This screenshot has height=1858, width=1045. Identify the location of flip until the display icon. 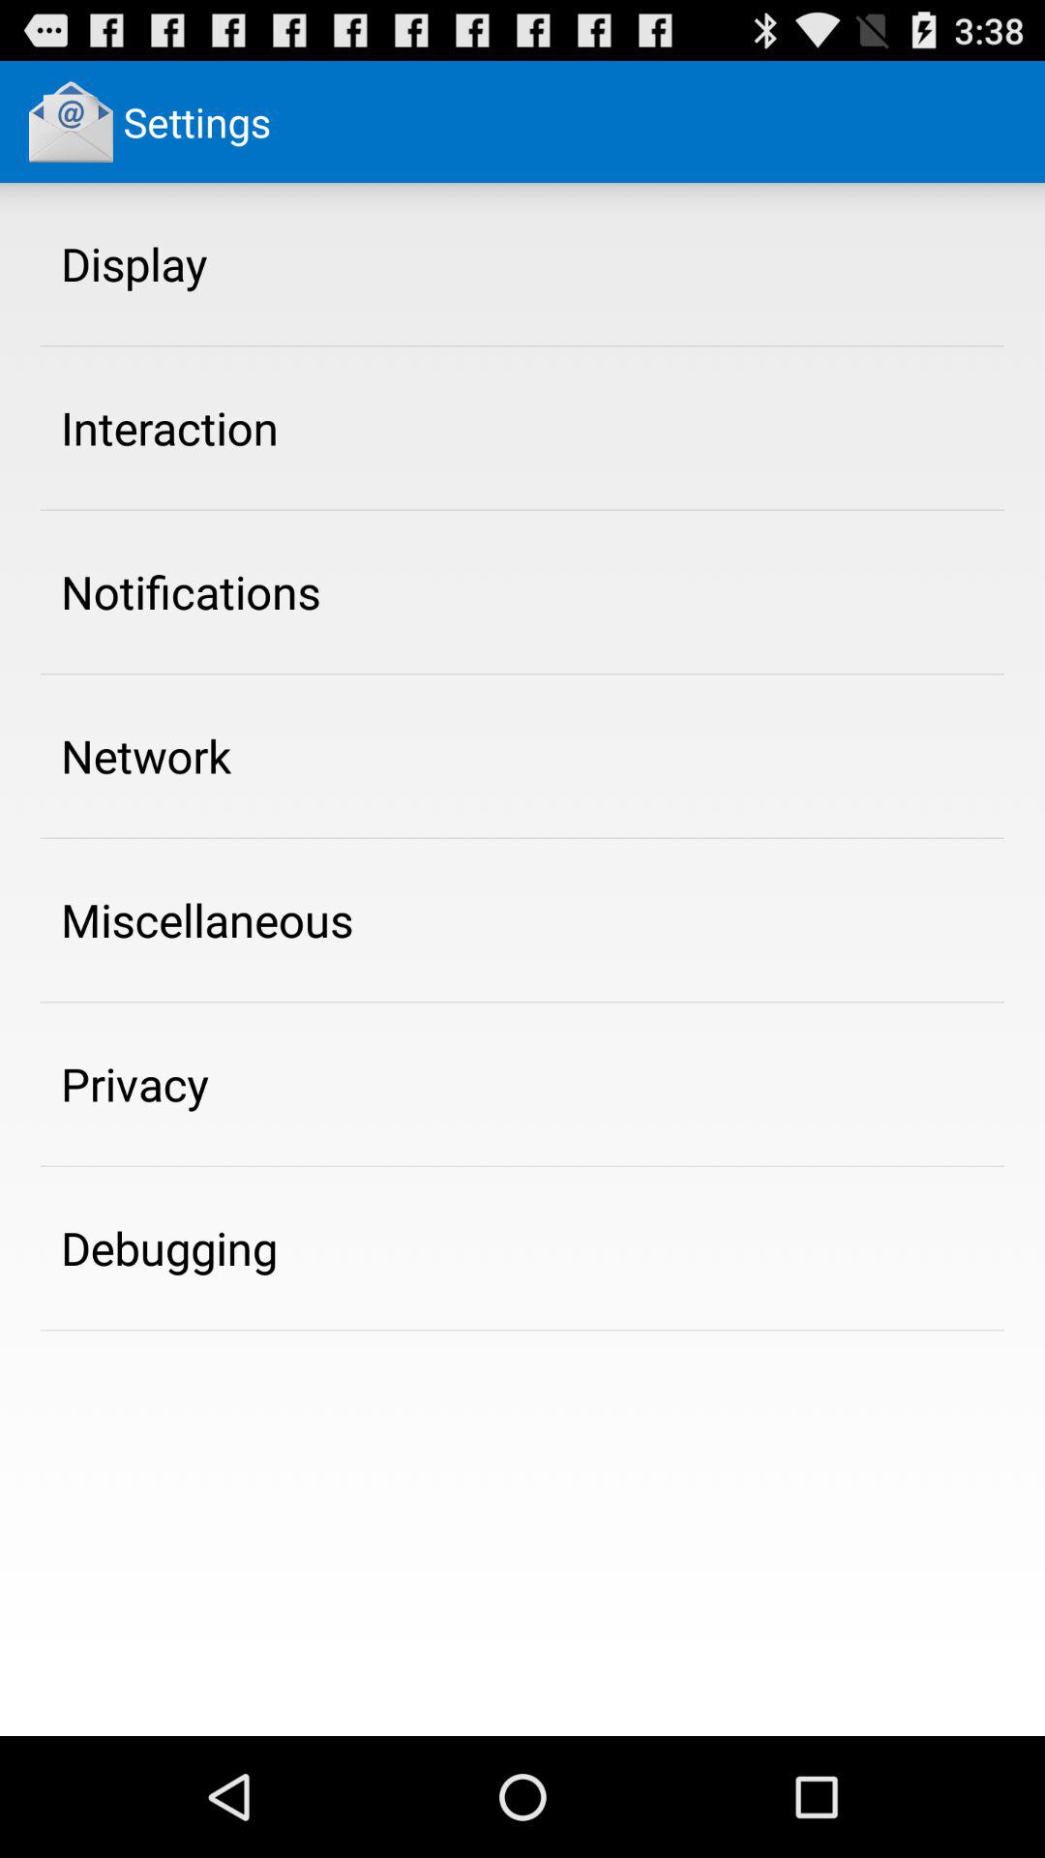
(134, 263).